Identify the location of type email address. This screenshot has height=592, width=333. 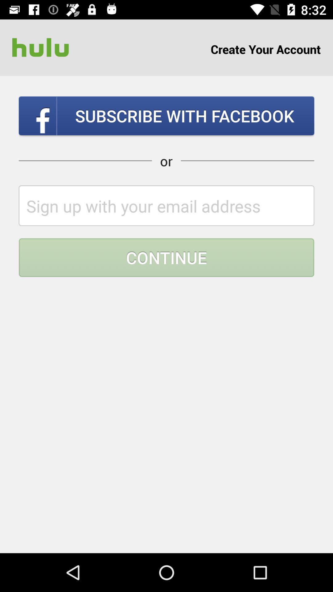
(166, 205).